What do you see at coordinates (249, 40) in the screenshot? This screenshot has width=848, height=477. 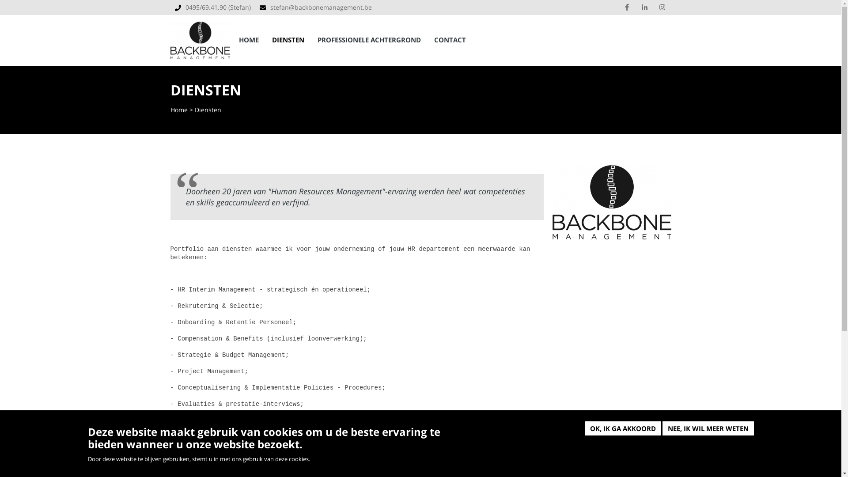 I see `HOME` at bounding box center [249, 40].